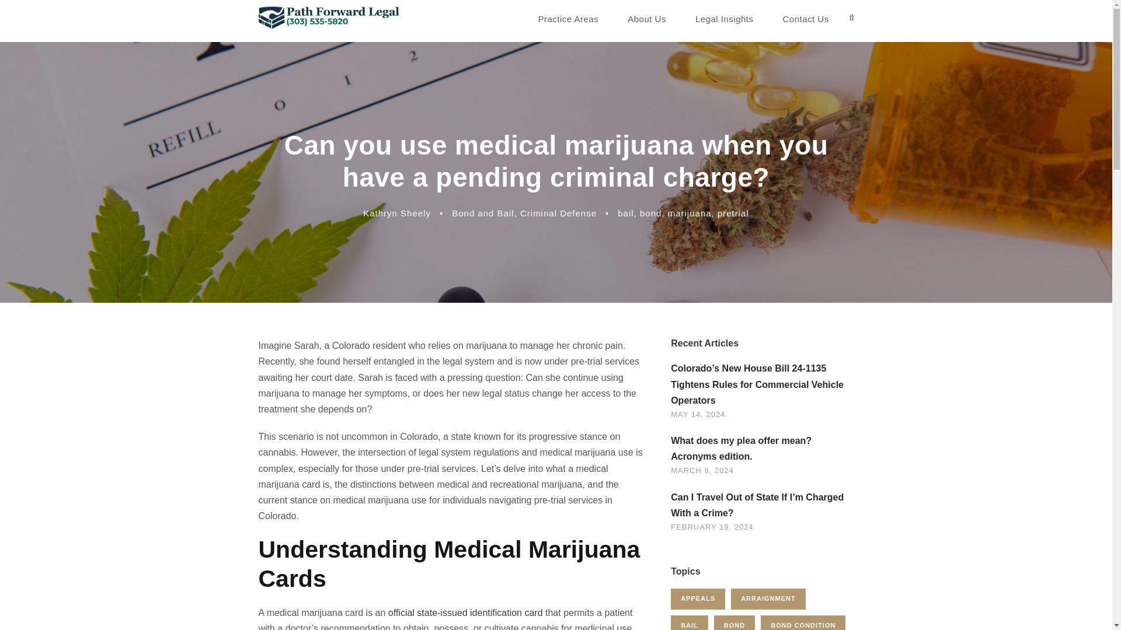  Describe the element at coordinates (650, 213) in the screenshot. I see `bond` at that location.